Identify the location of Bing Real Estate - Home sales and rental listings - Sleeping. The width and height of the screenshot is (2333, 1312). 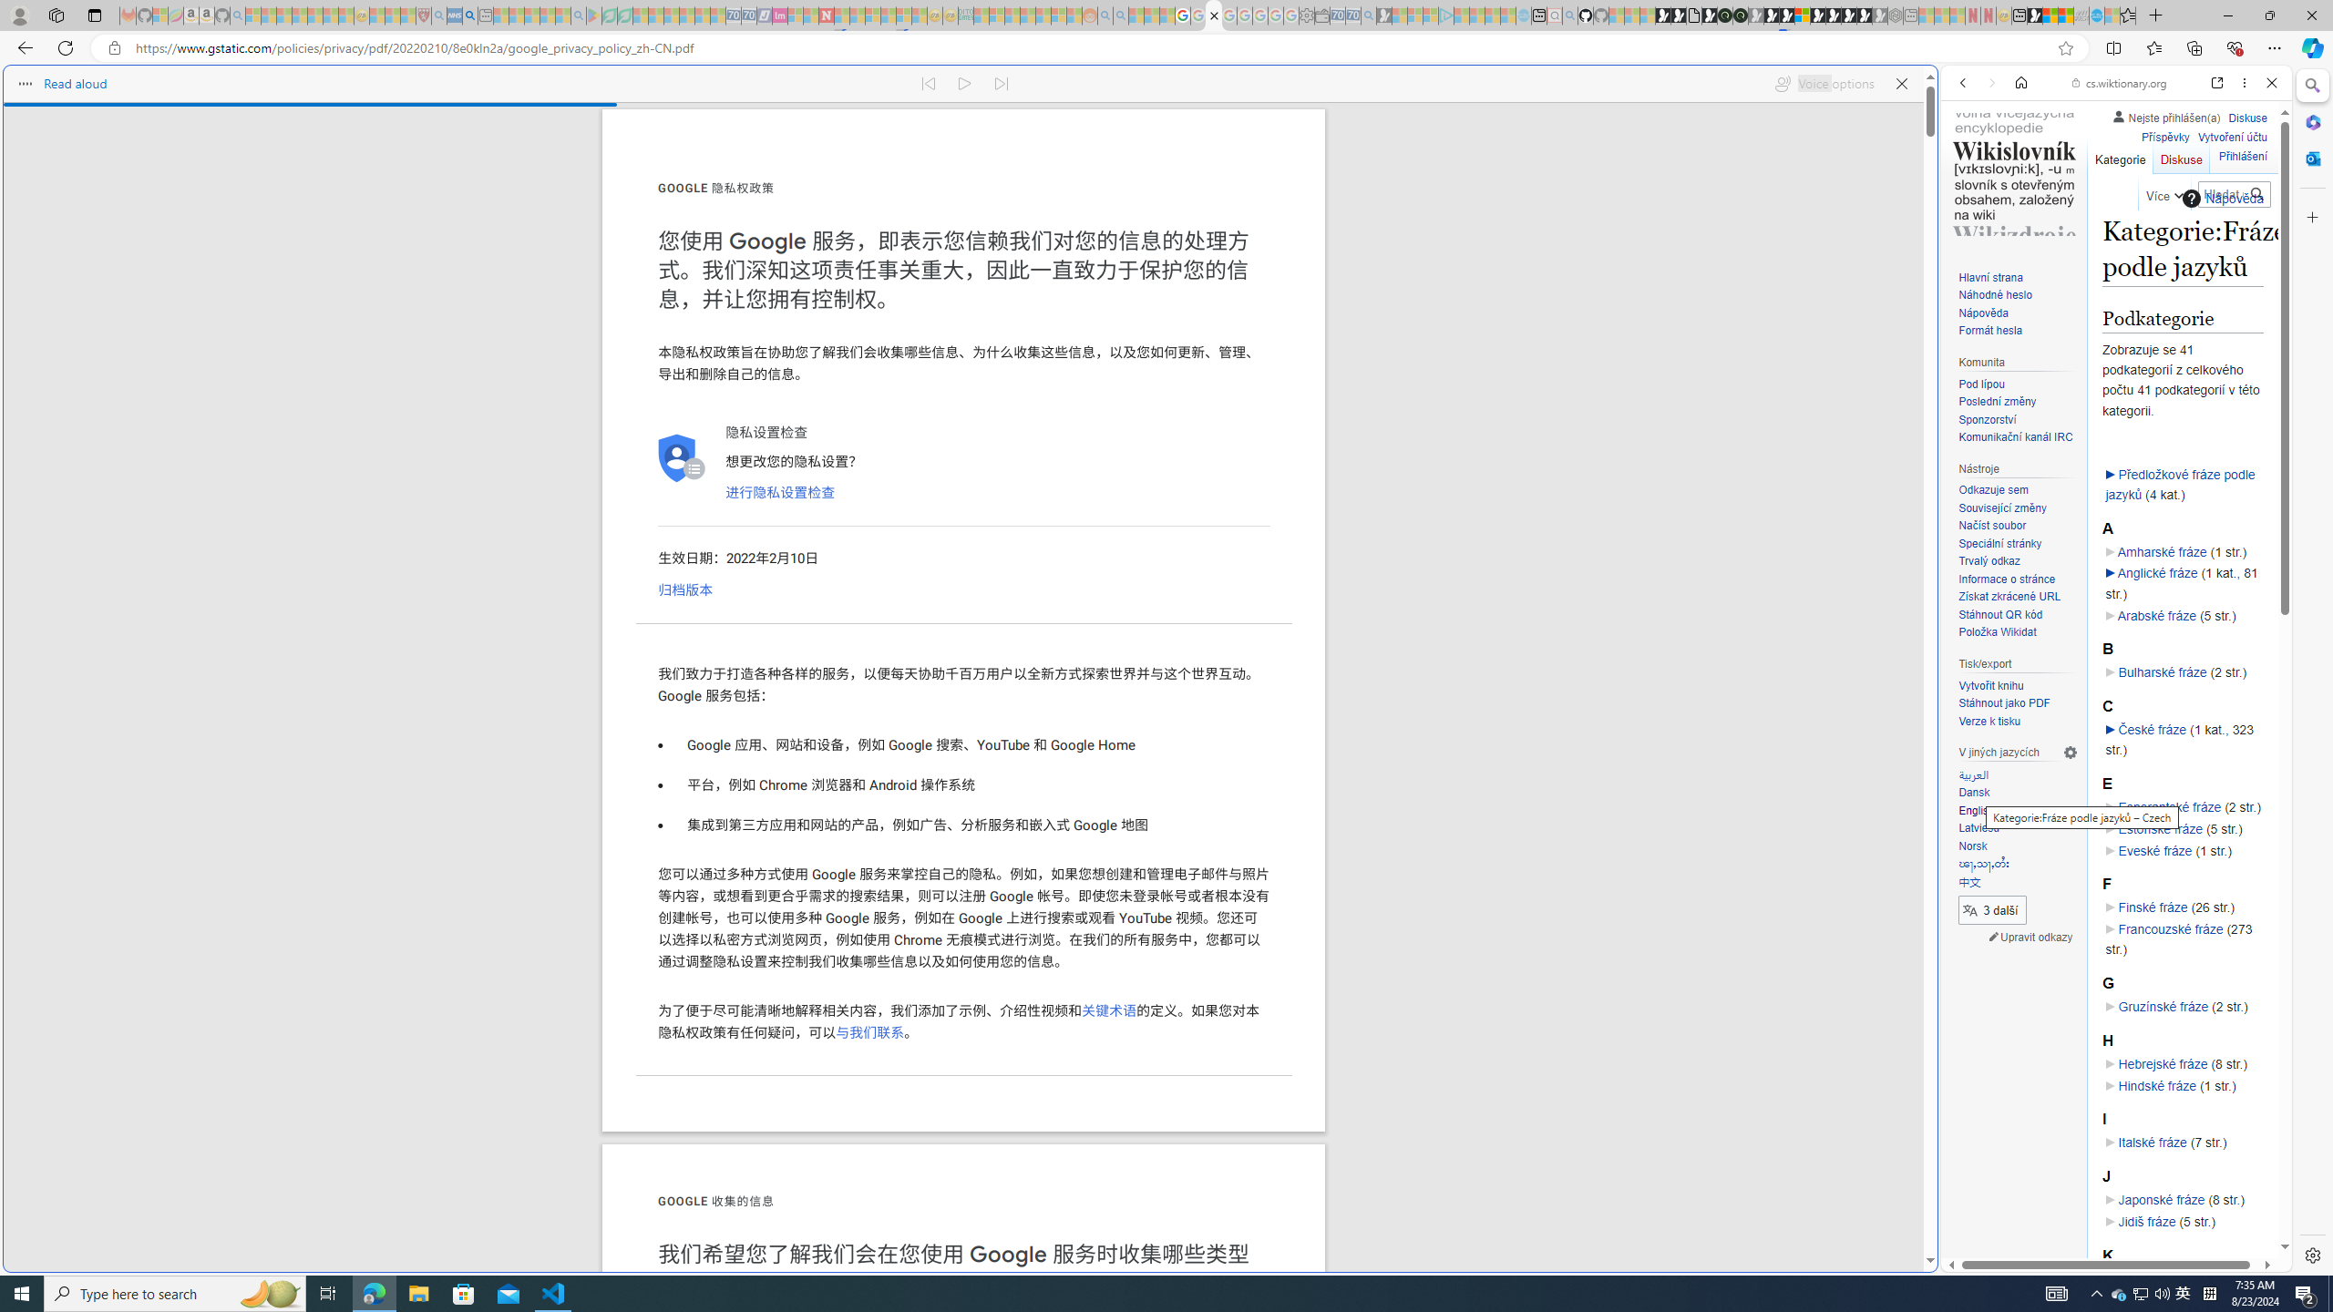
(1368, 15).